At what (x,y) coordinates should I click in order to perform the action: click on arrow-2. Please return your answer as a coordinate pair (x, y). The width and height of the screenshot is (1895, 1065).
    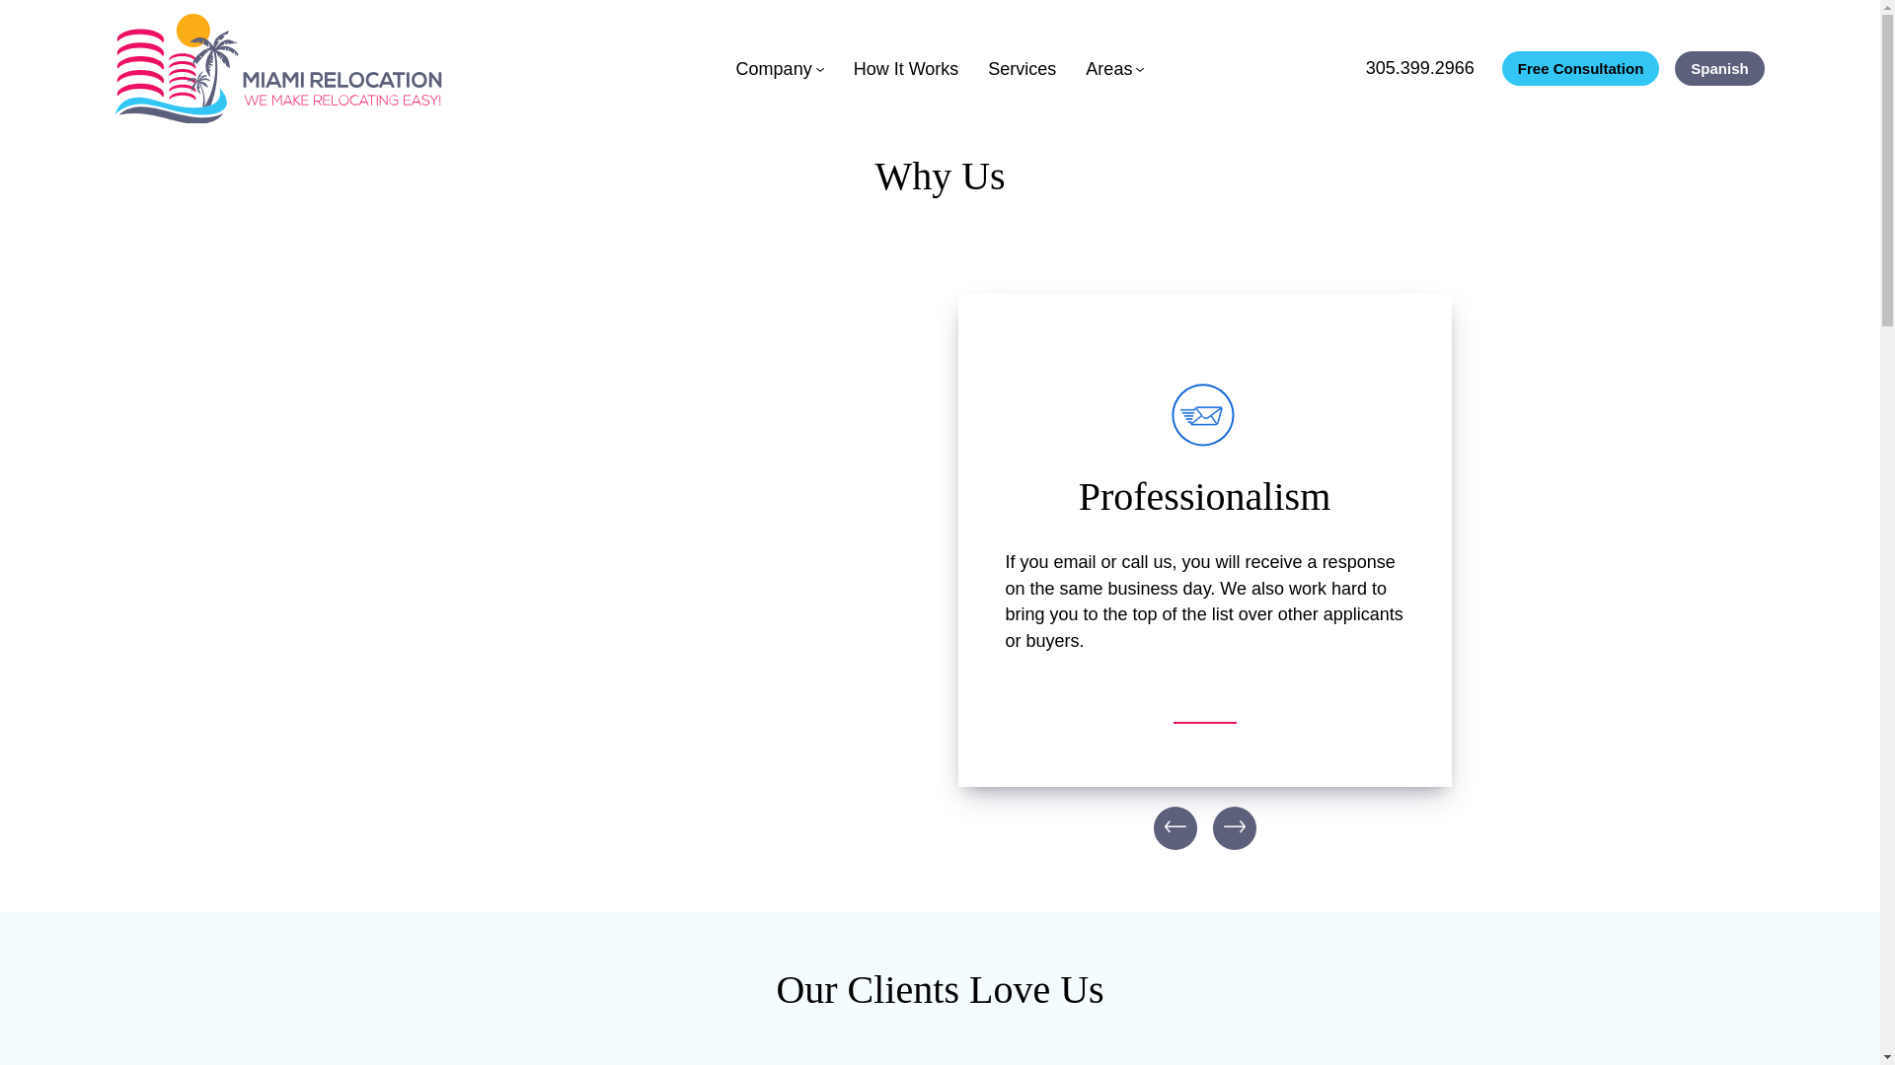
    Looking at the image, I should click on (1175, 826).